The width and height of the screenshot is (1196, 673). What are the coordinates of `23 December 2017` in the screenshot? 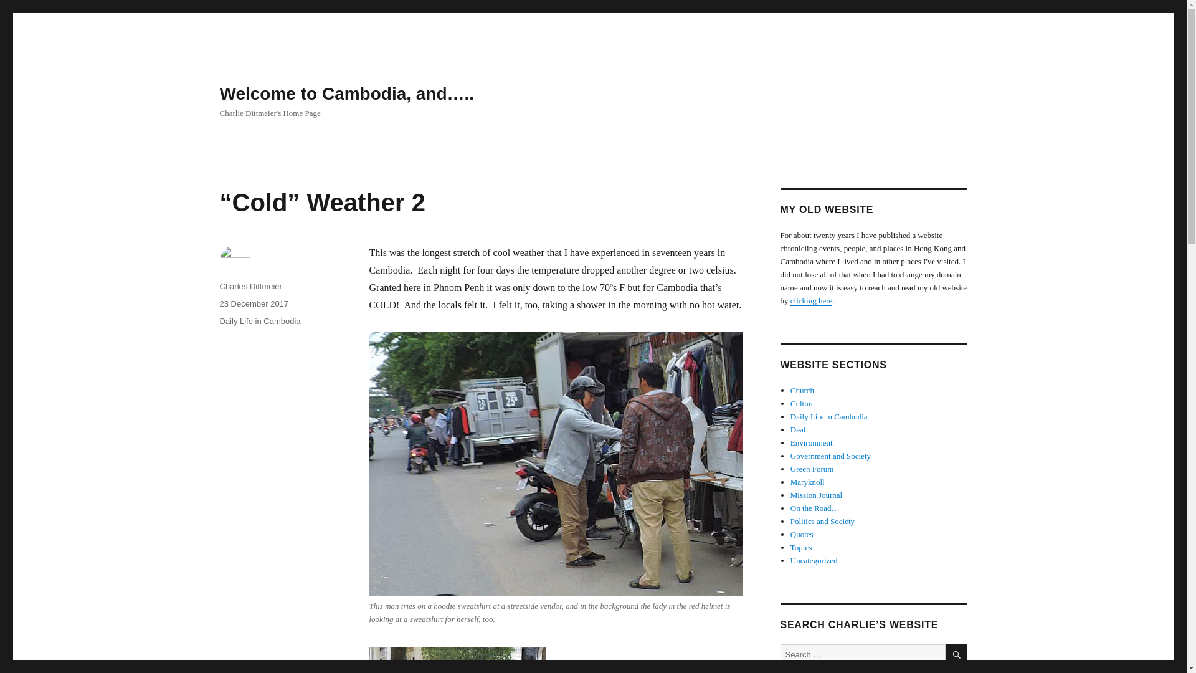 It's located at (253, 303).